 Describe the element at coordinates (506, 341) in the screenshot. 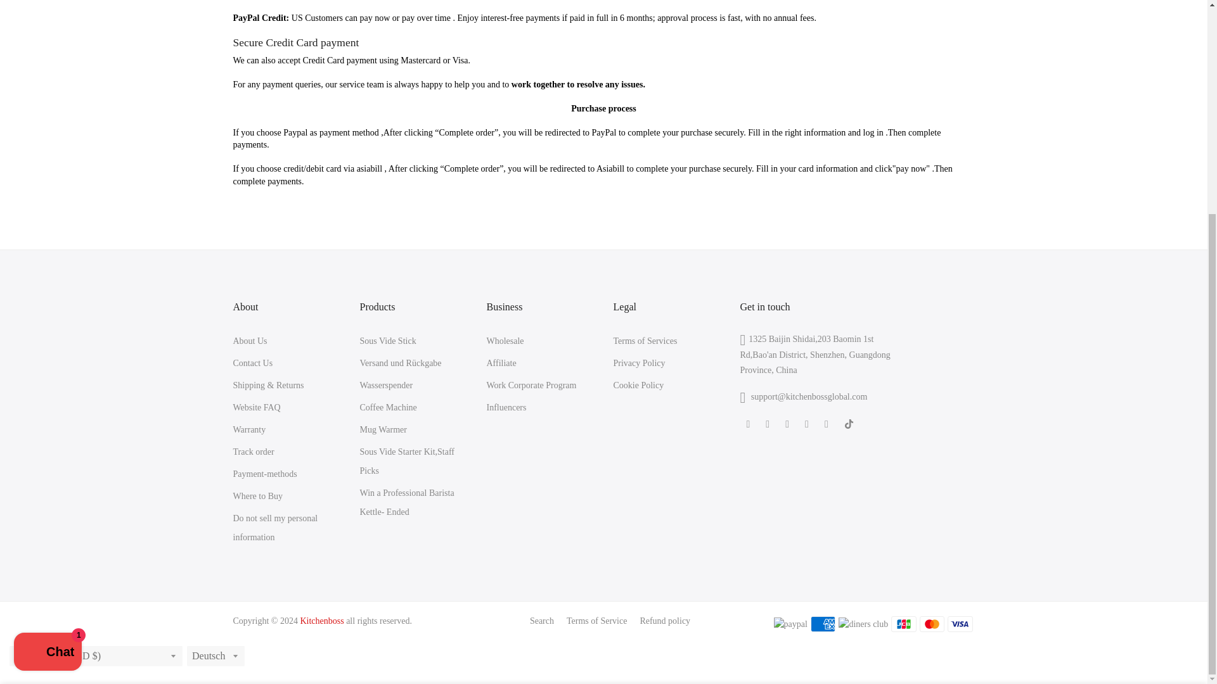

I see `Wholesale` at that location.